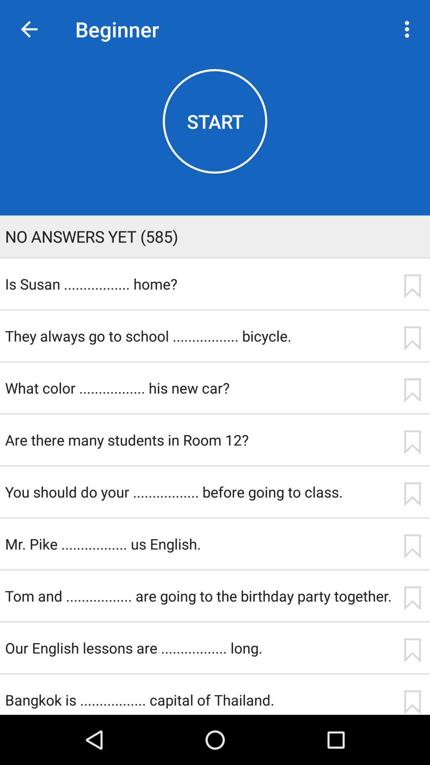  What do you see at coordinates (412, 338) in the screenshot?
I see `tap app next to the they always go icon` at bounding box center [412, 338].